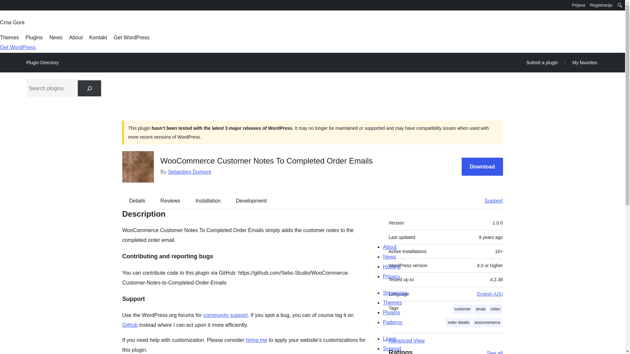  Describe the element at coordinates (490, 201) in the screenshot. I see `Support` at that location.